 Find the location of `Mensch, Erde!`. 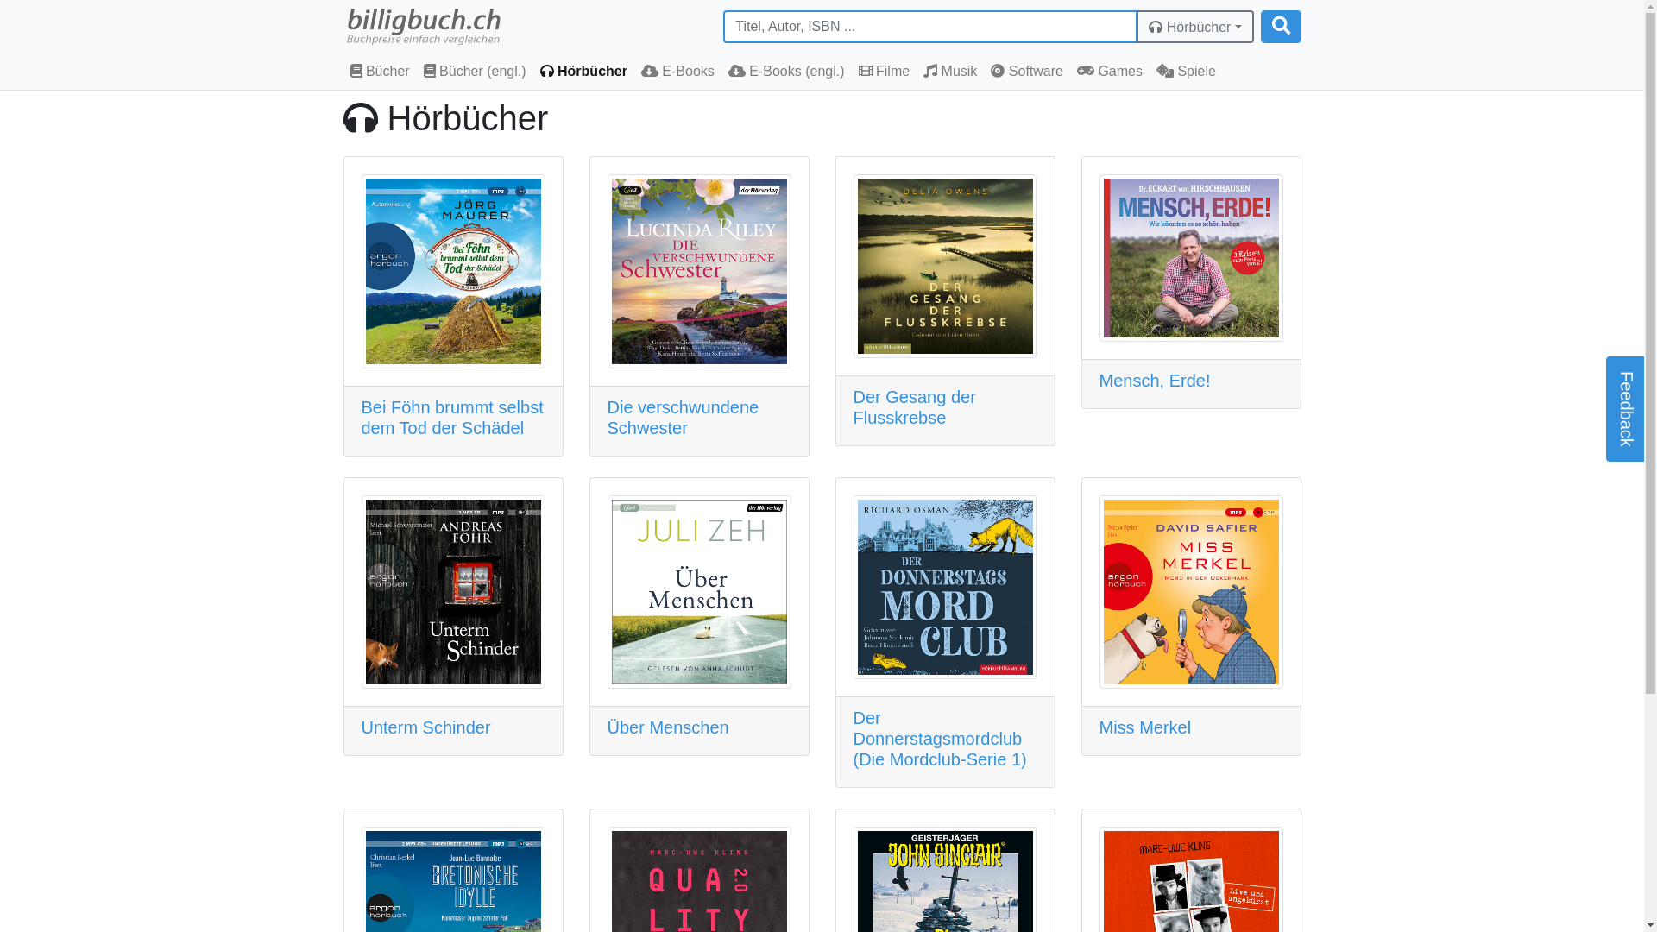

Mensch, Erde! is located at coordinates (1155, 381).